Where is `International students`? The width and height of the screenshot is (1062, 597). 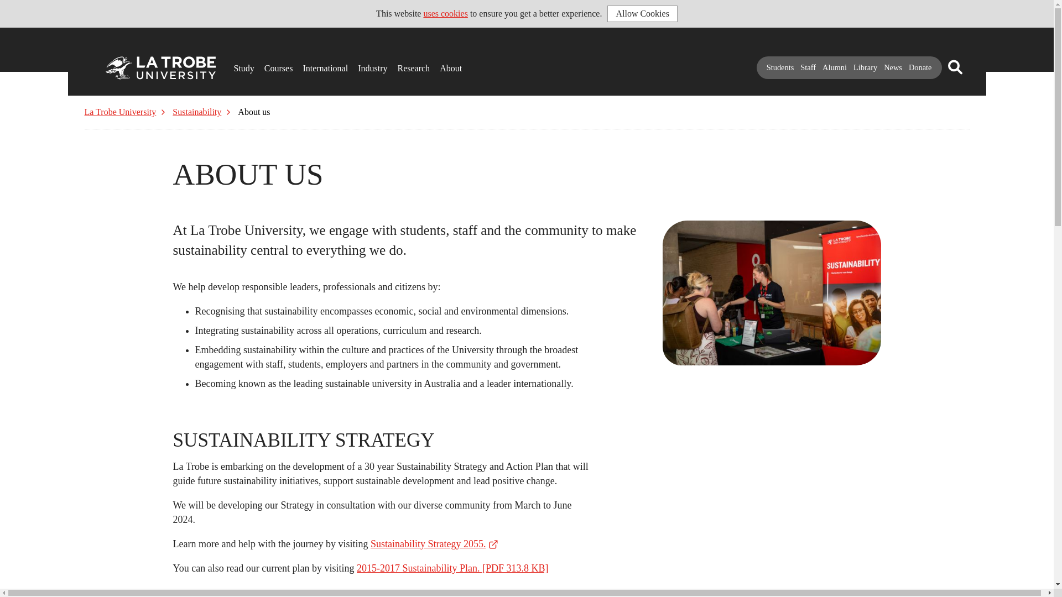
International students is located at coordinates (306, 64).